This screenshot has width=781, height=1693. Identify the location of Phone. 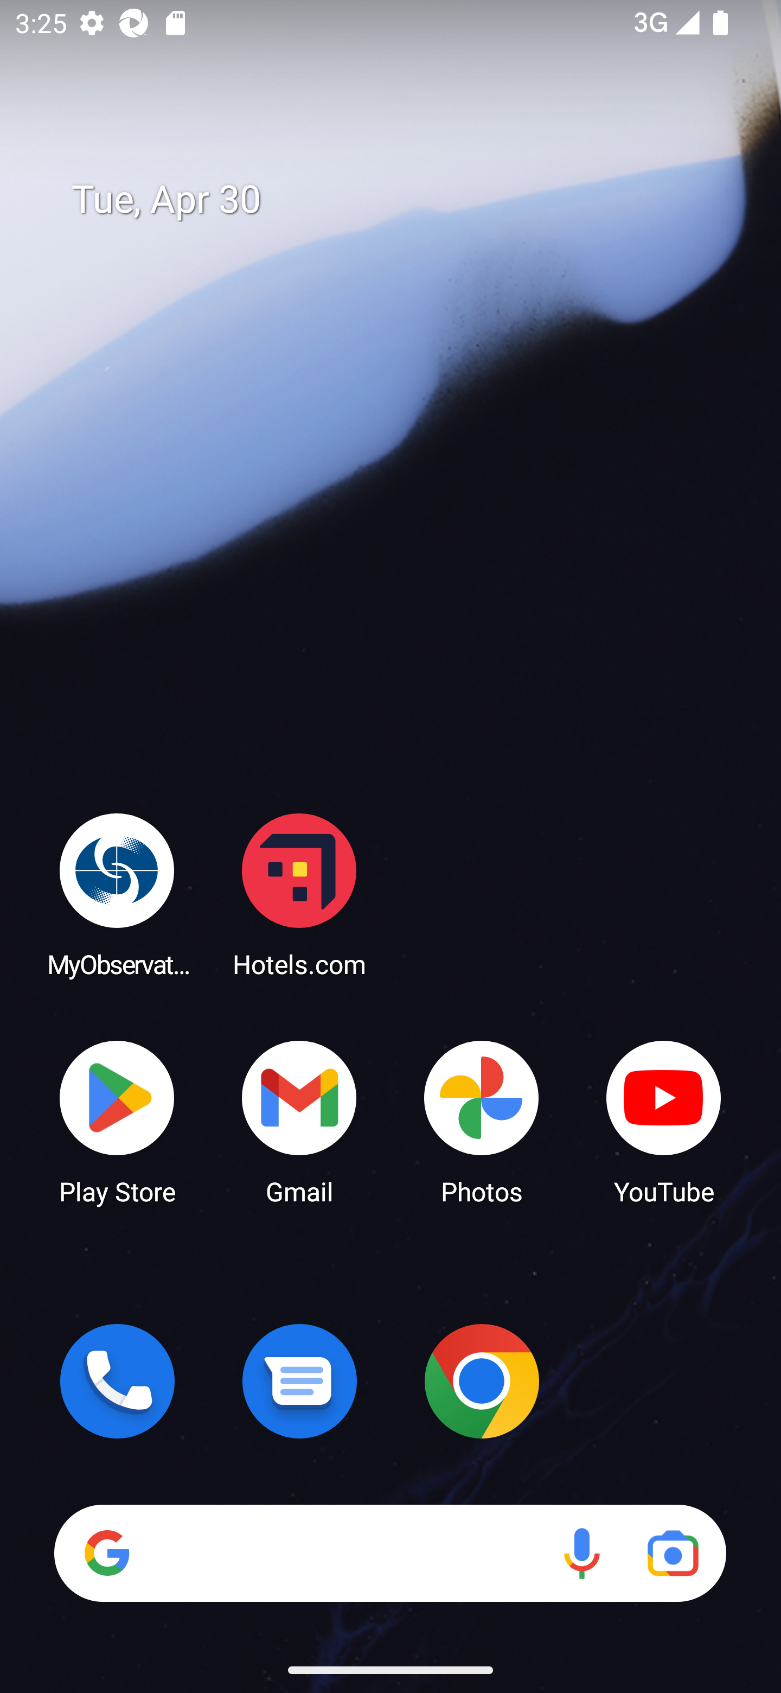
(117, 1381).